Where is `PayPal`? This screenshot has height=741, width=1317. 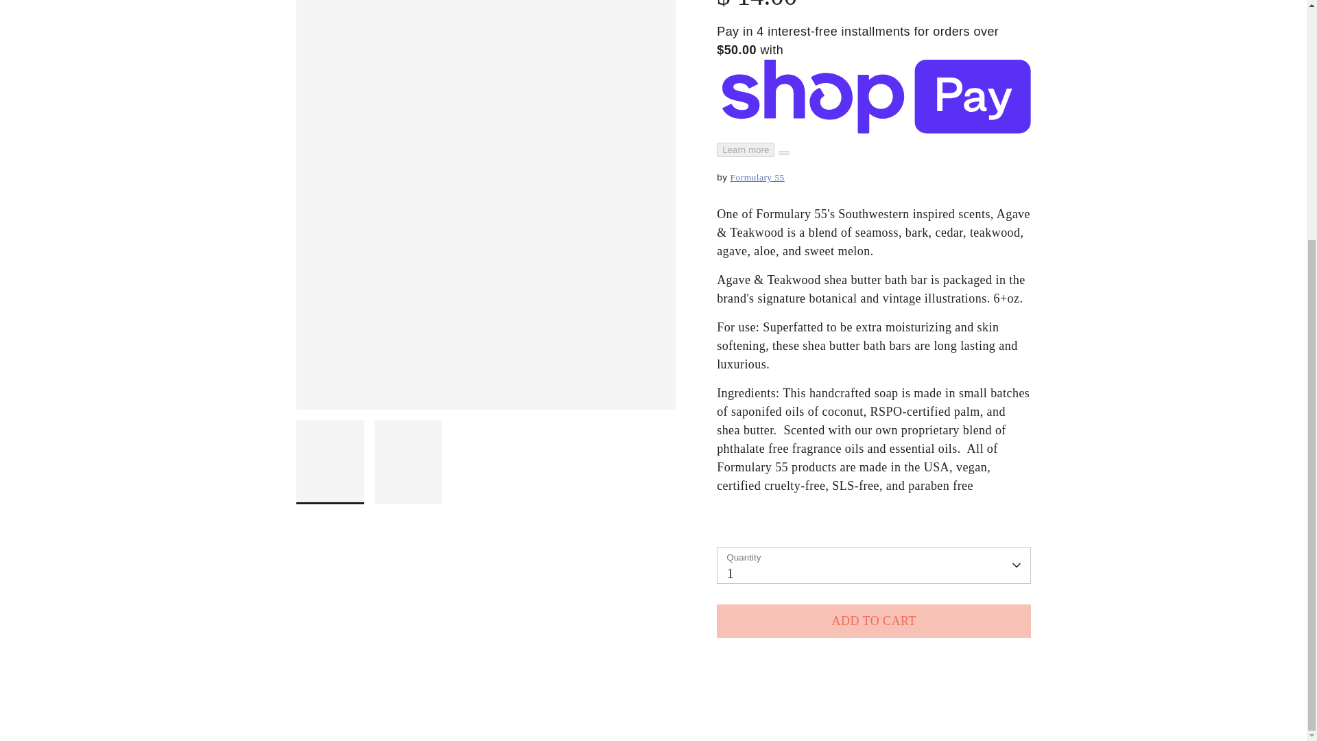 PayPal is located at coordinates (1025, 348).